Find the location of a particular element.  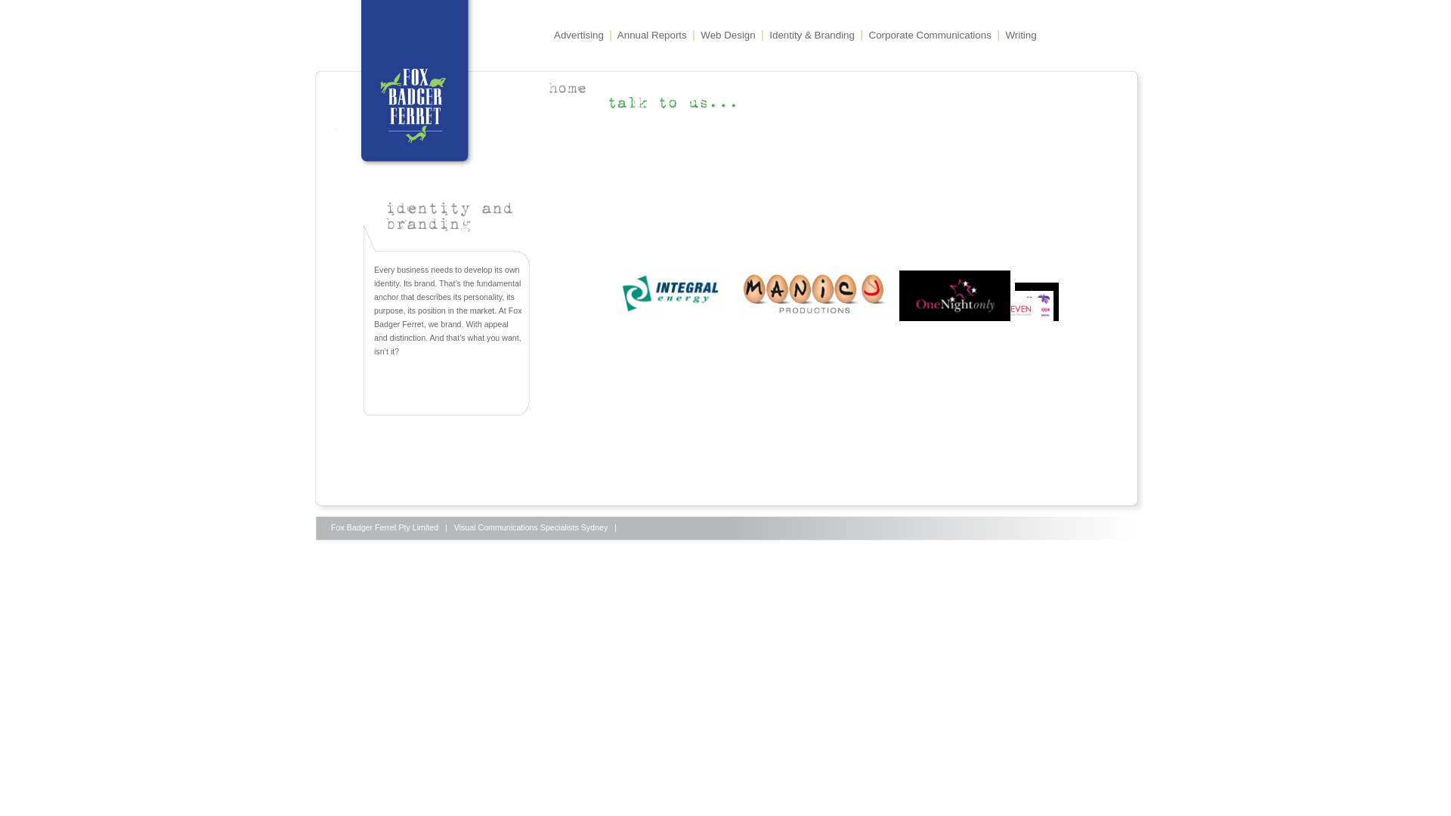

identity20 is located at coordinates (955, 296).